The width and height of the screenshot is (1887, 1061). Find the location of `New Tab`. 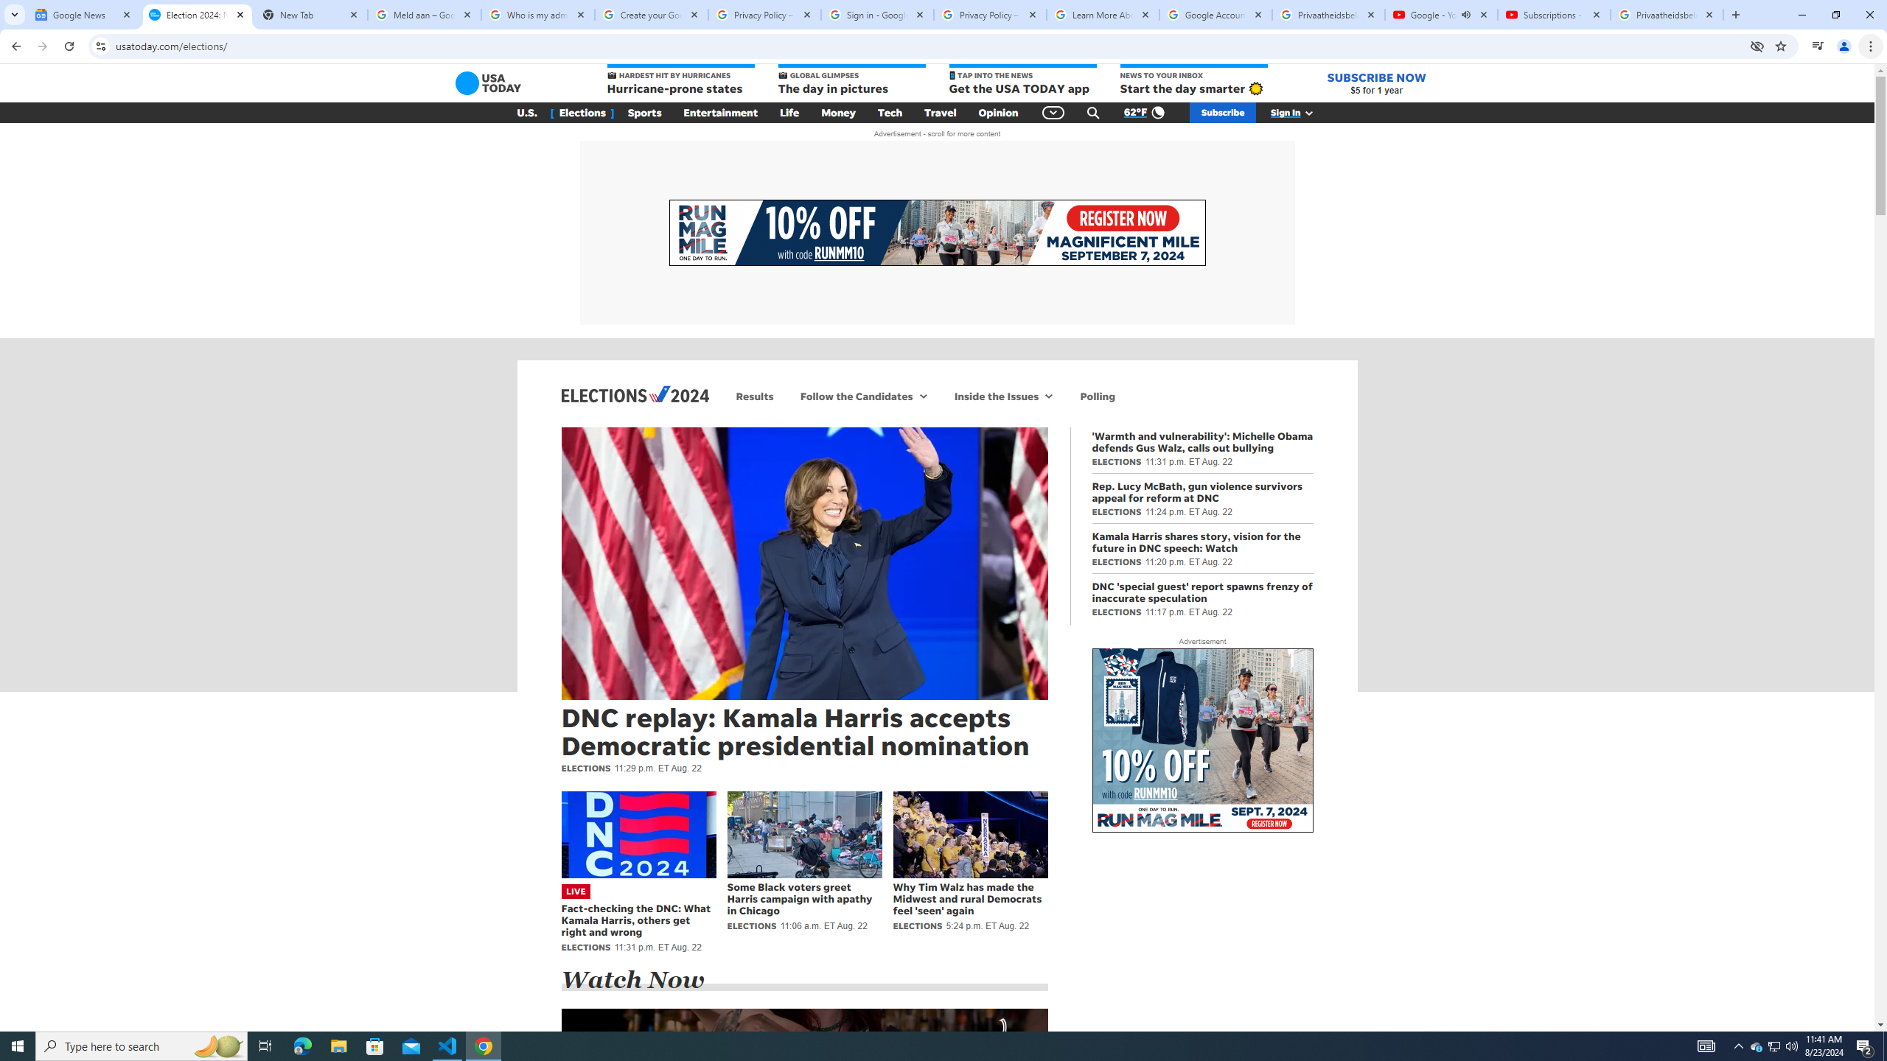

New Tab is located at coordinates (310, 15).